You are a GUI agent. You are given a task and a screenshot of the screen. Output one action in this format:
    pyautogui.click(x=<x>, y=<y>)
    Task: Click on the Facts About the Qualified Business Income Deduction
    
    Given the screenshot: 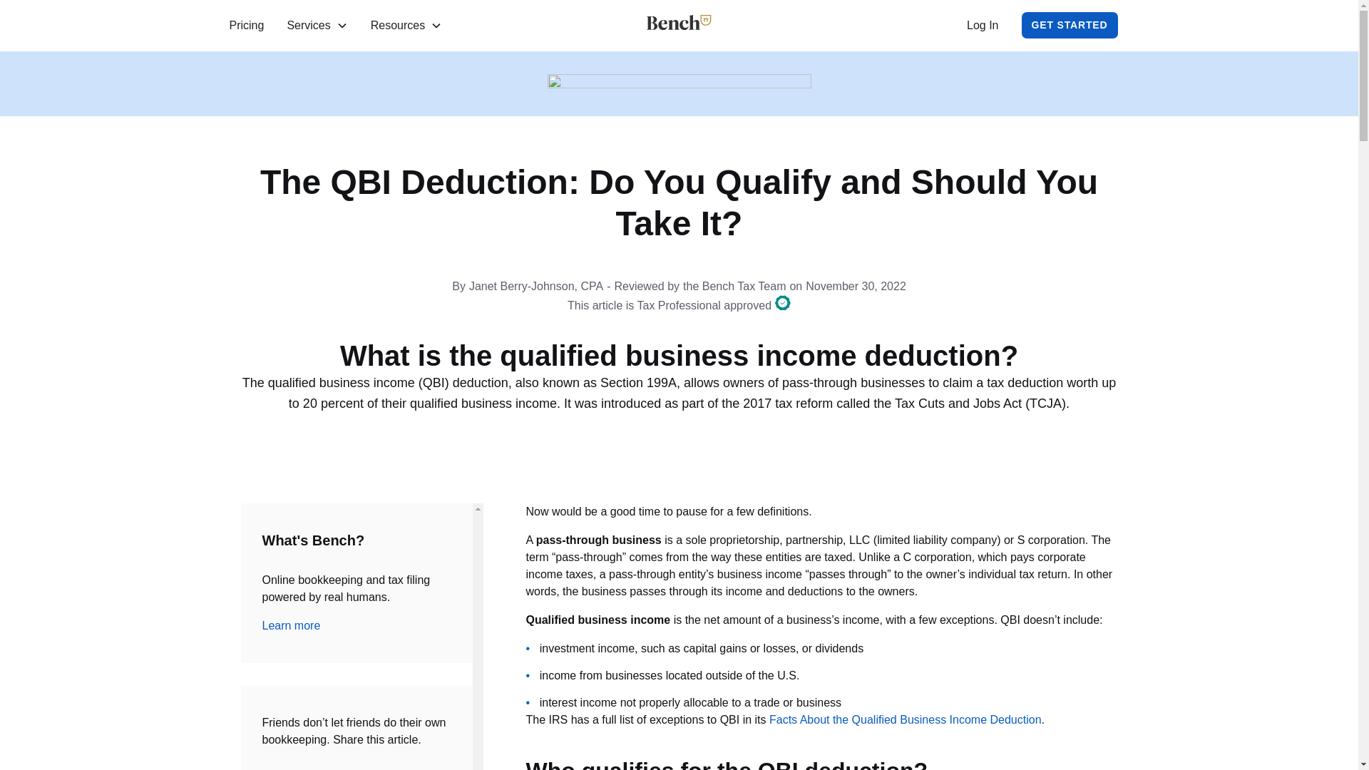 What is the action you would take?
    pyautogui.click(x=906, y=720)
    